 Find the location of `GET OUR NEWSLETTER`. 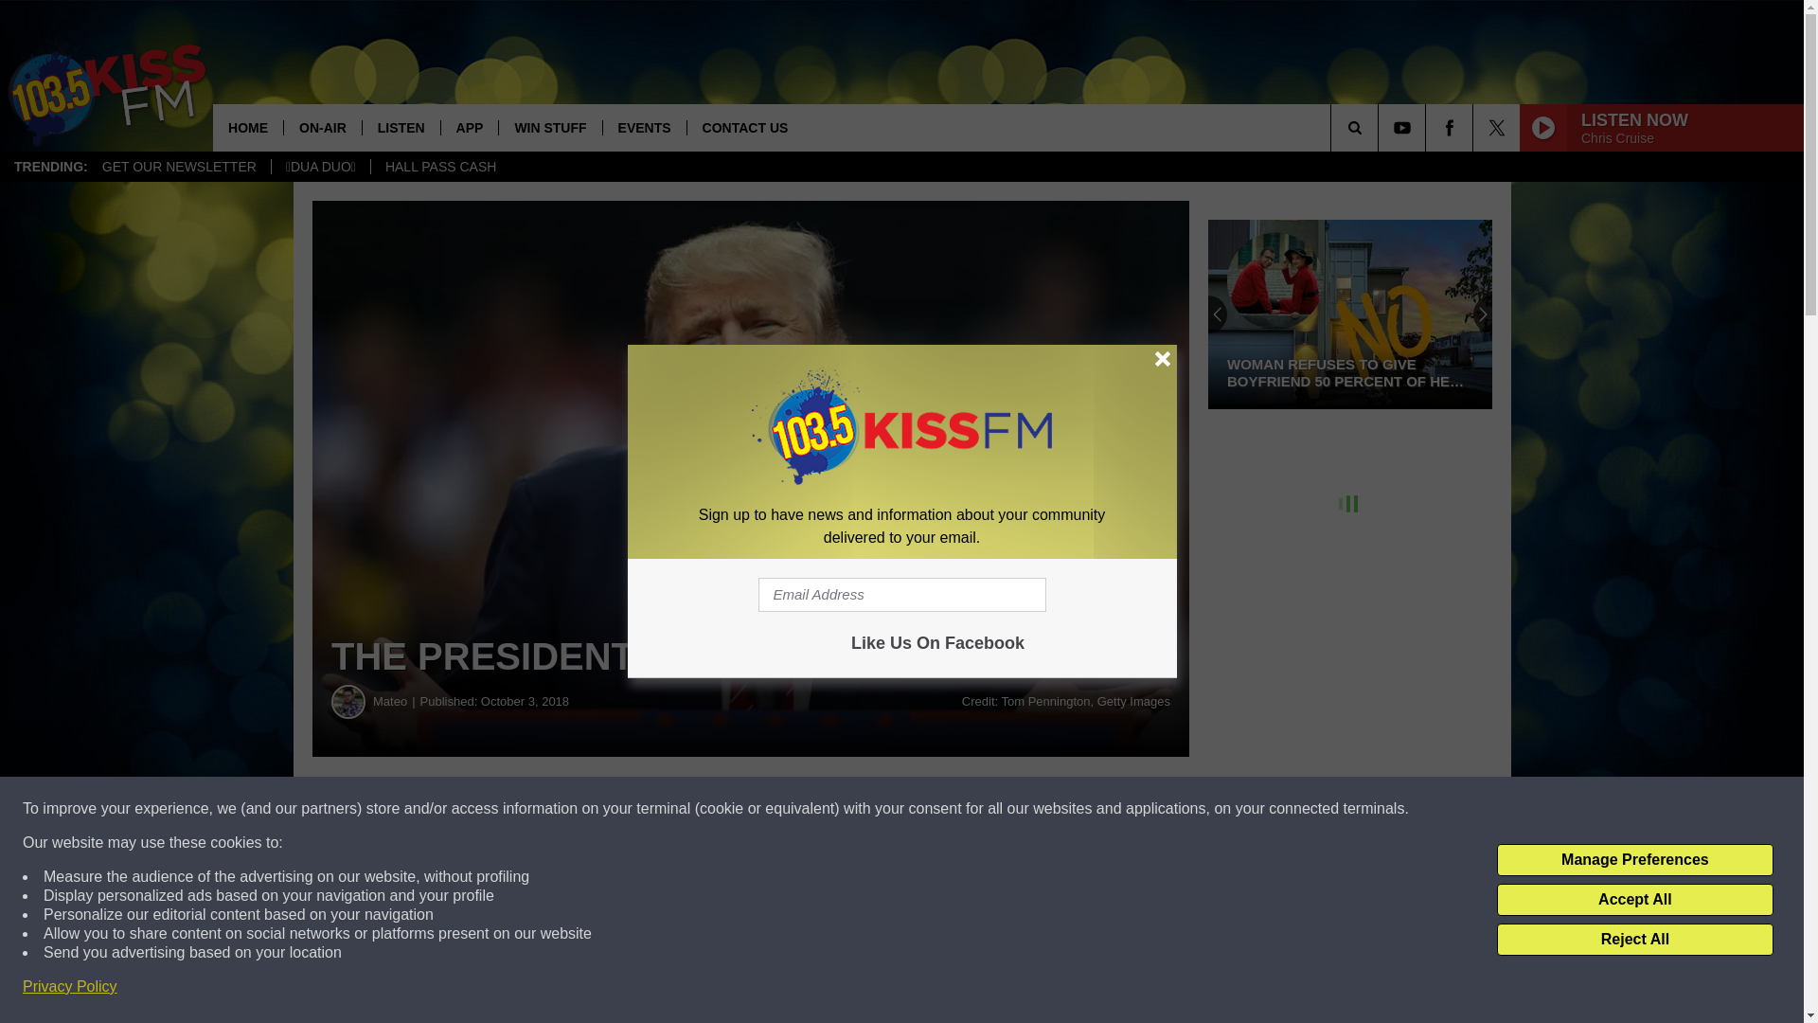

GET OUR NEWSLETTER is located at coordinates (179, 167).